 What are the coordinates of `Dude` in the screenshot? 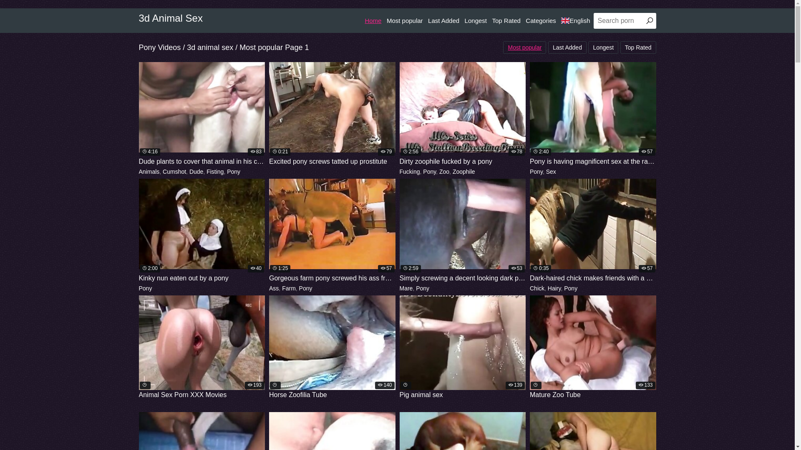 It's located at (196, 172).